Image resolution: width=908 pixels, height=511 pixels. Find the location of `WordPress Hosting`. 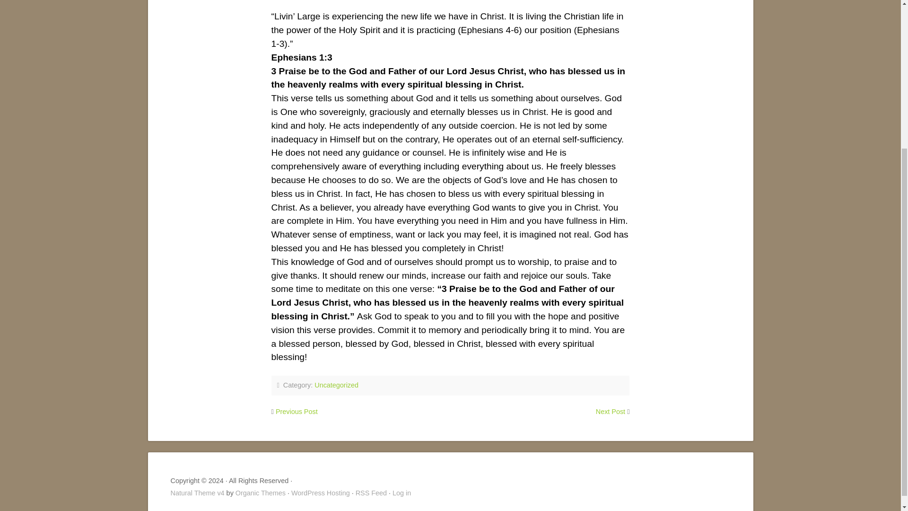

WordPress Hosting is located at coordinates (321, 493).